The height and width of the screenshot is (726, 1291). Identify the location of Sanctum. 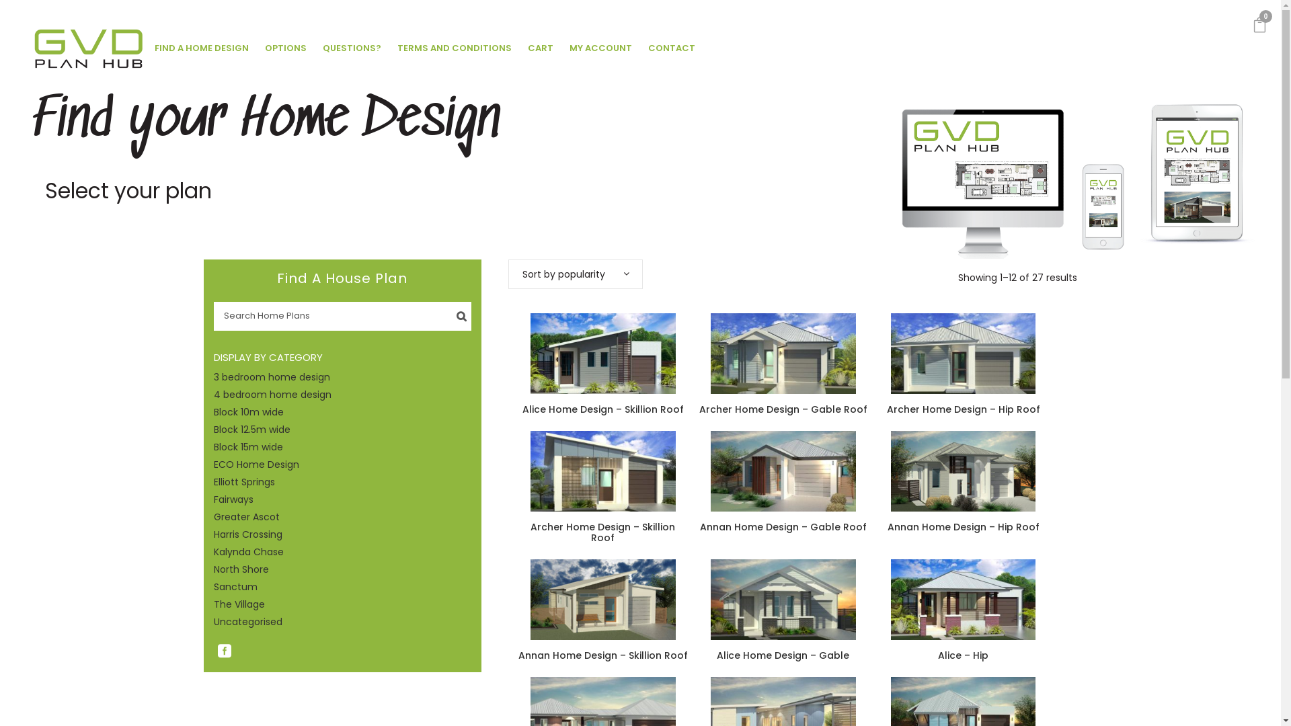
(235, 586).